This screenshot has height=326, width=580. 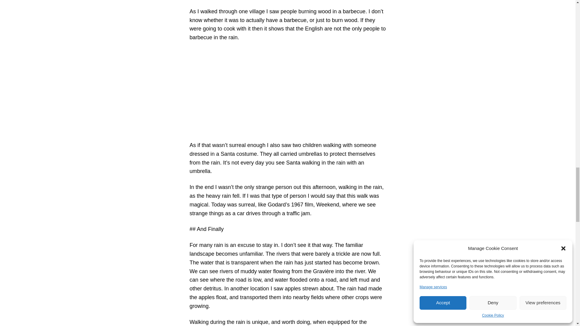 What do you see at coordinates (288, 91) in the screenshot?
I see `Advertisement` at bounding box center [288, 91].